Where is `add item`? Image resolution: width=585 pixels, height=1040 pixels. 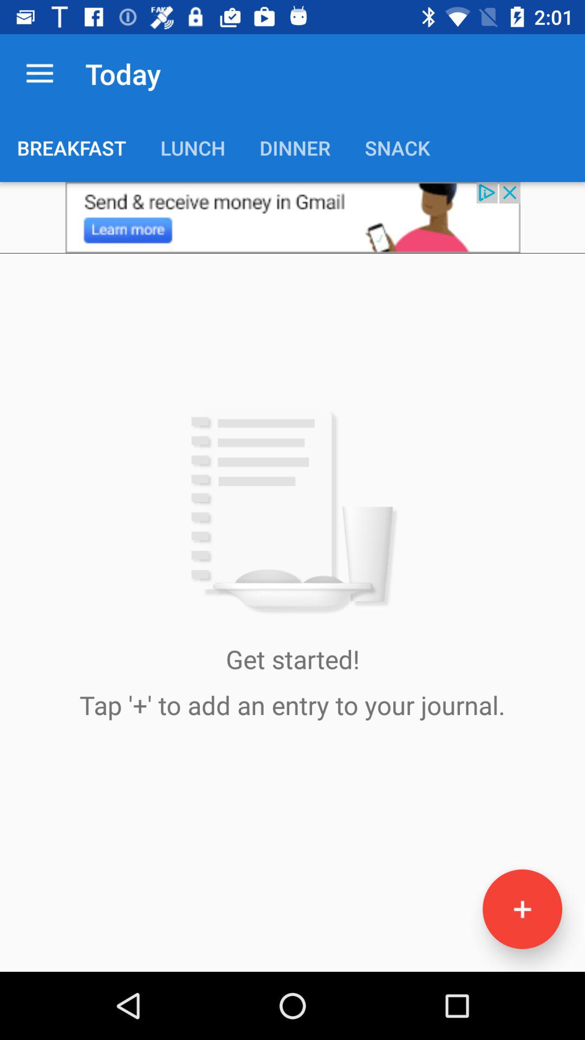 add item is located at coordinates (522, 909).